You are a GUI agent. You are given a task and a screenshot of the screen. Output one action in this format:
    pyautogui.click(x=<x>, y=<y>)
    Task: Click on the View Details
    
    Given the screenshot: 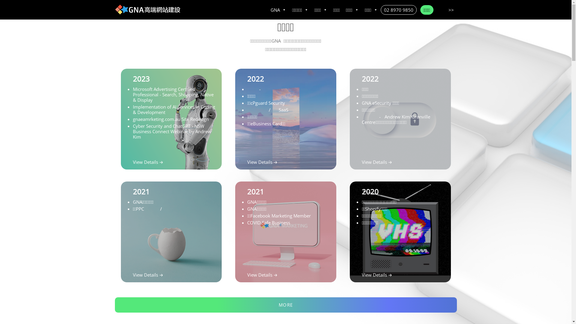 What is the action you would take?
    pyautogui.click(x=260, y=162)
    